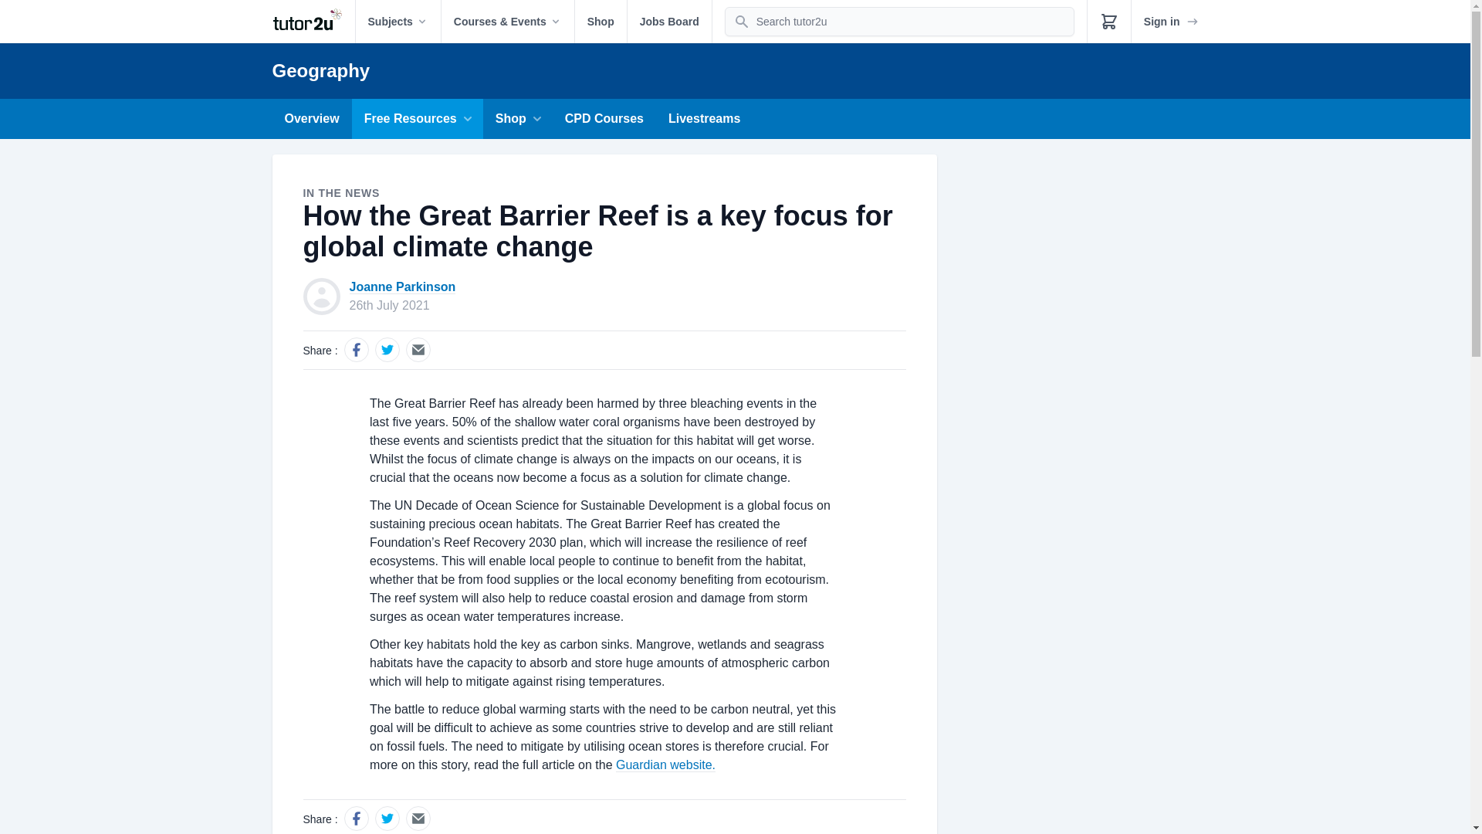  What do you see at coordinates (398, 22) in the screenshot?
I see `Subjects` at bounding box center [398, 22].